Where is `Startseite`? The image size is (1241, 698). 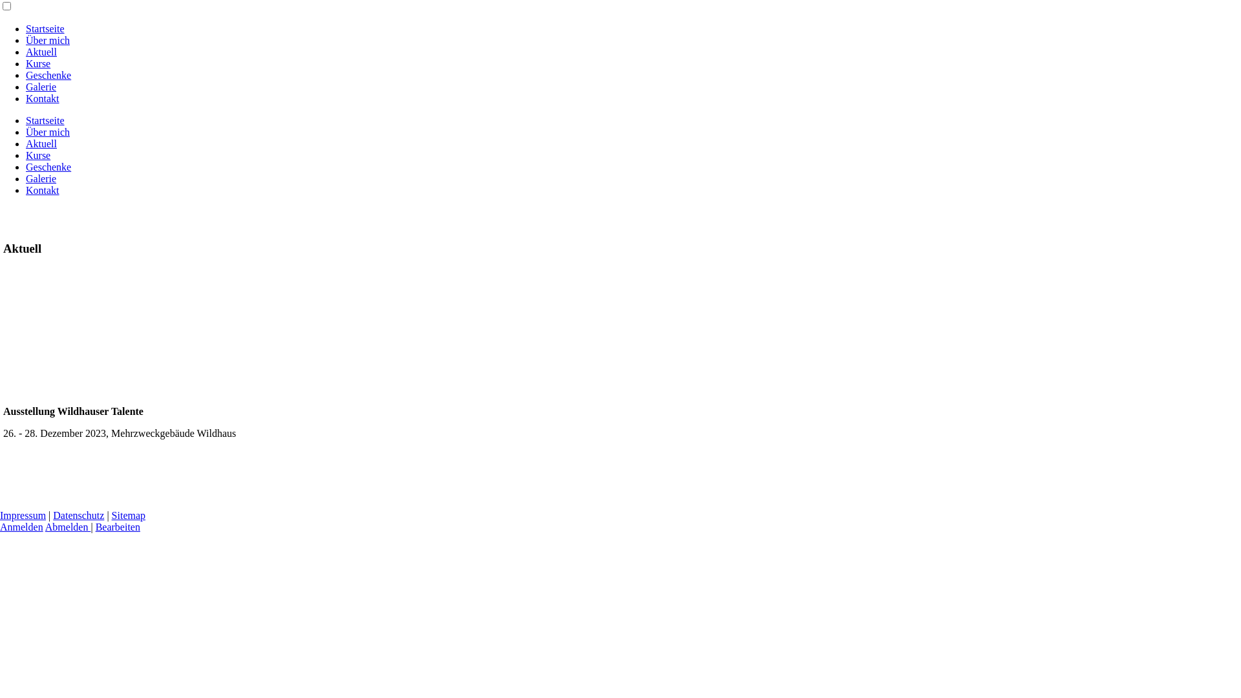
Startseite is located at coordinates (45, 28).